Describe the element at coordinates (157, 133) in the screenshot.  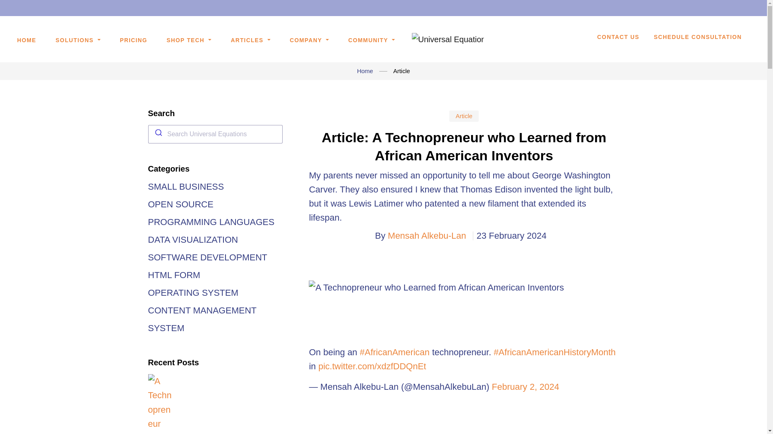
I see `Submit` at that location.